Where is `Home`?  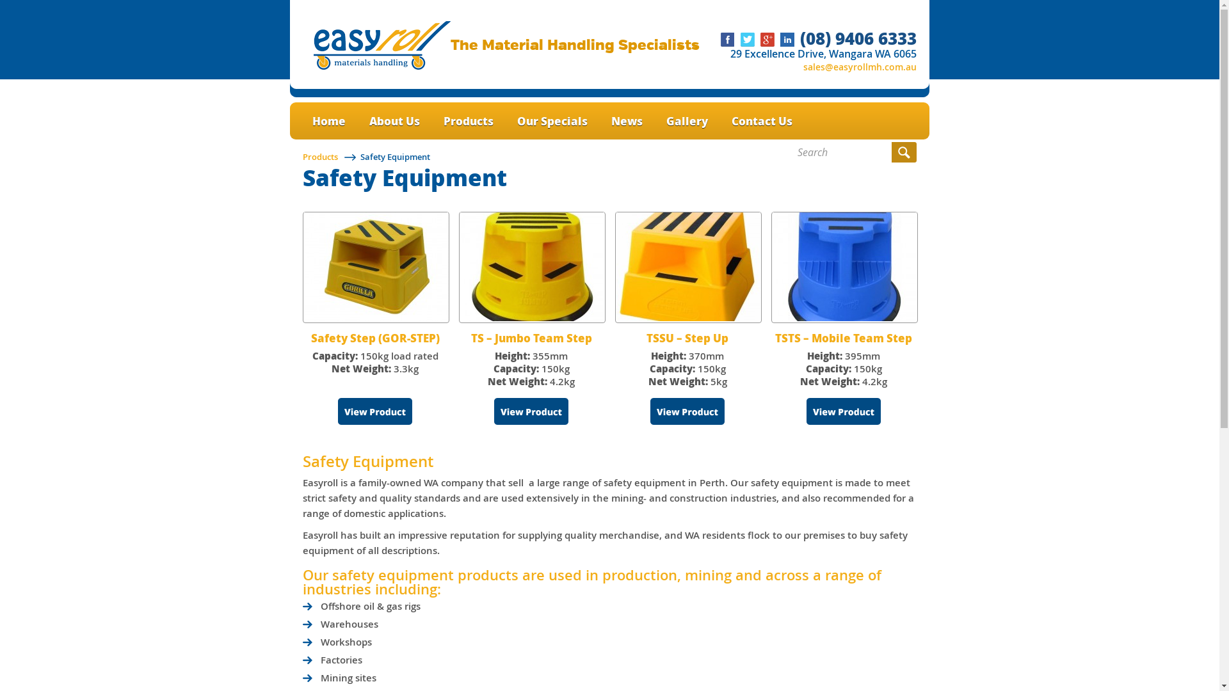 Home is located at coordinates (329, 122).